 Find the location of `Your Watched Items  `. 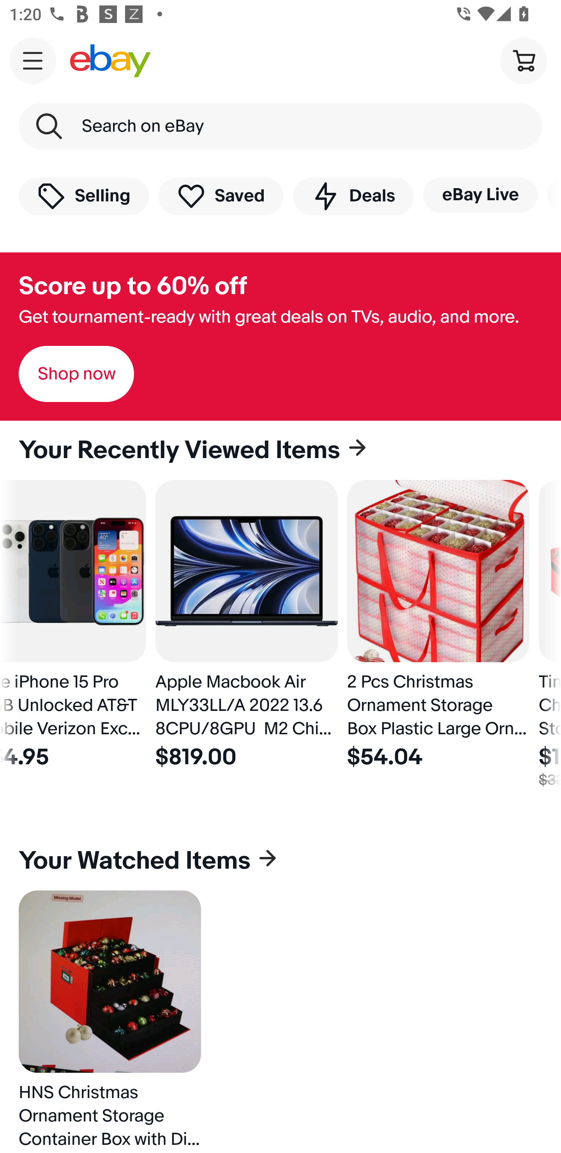

Your Watched Items   is located at coordinates (280, 861).